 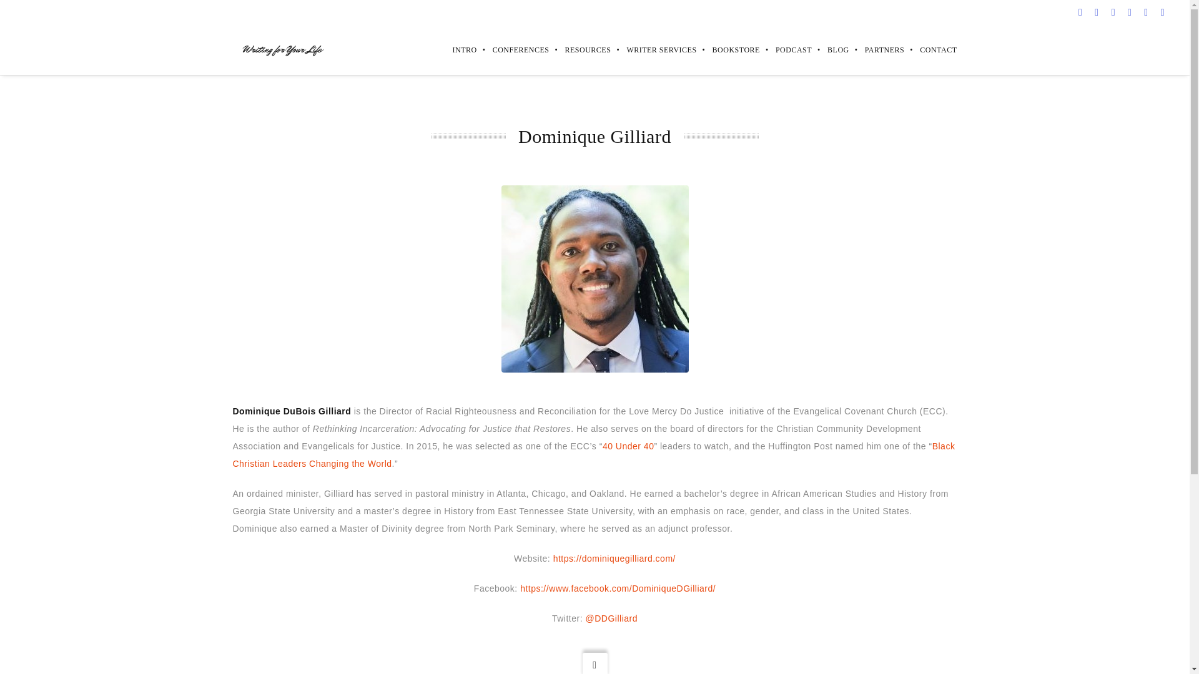 What do you see at coordinates (513, 49) in the screenshot?
I see `CONFERENCES` at bounding box center [513, 49].